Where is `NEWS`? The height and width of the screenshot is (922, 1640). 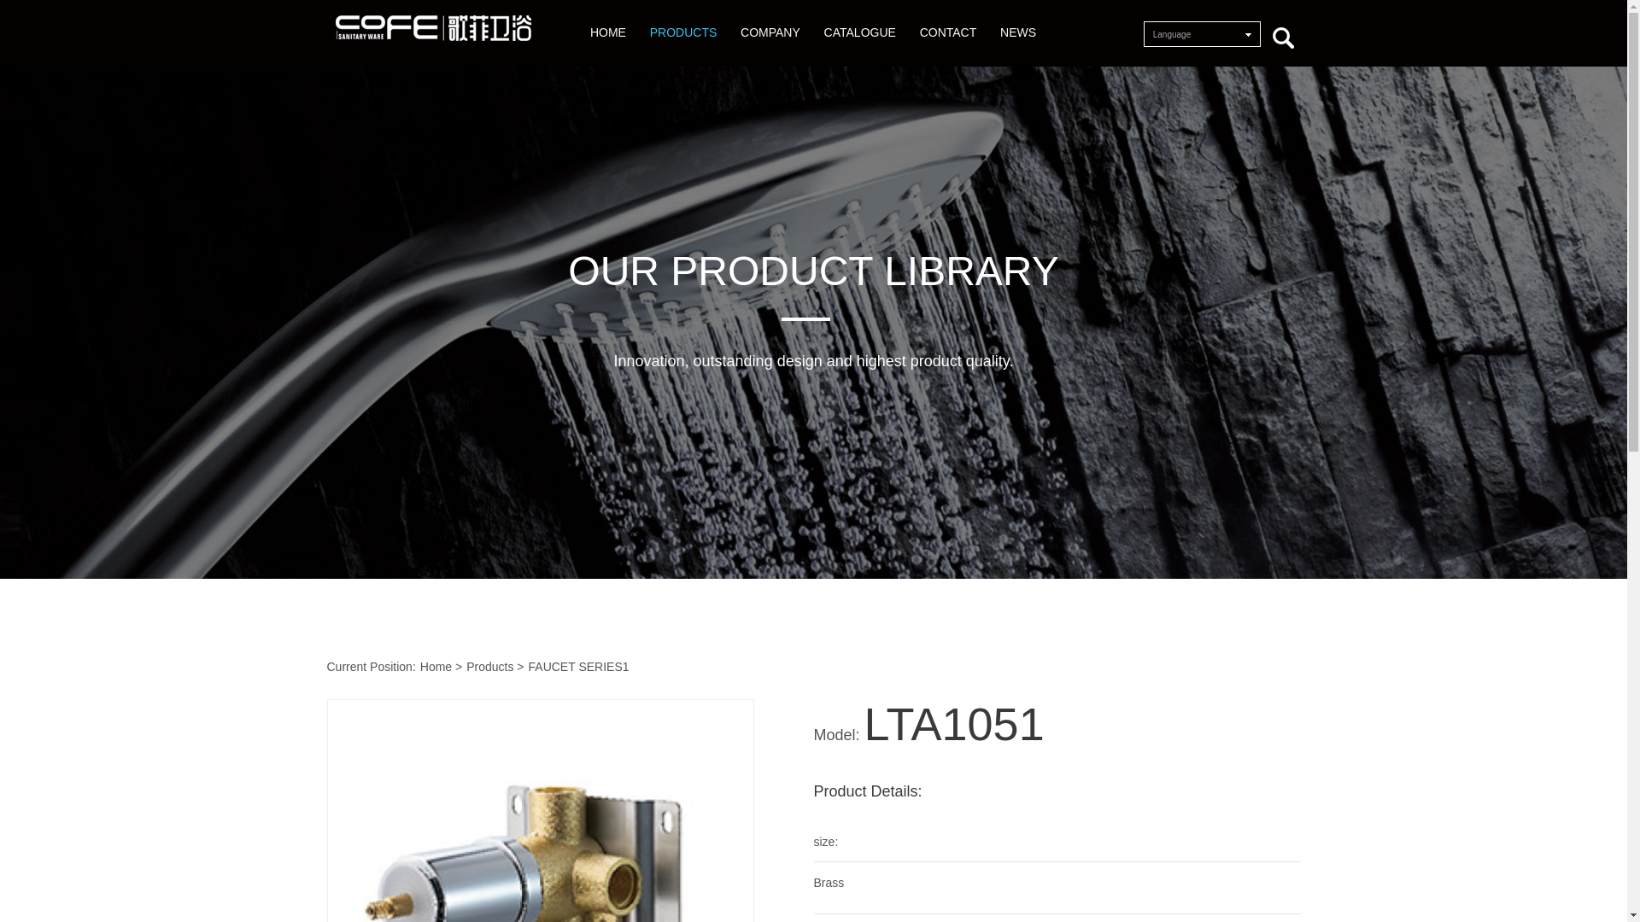
NEWS is located at coordinates (1018, 20).